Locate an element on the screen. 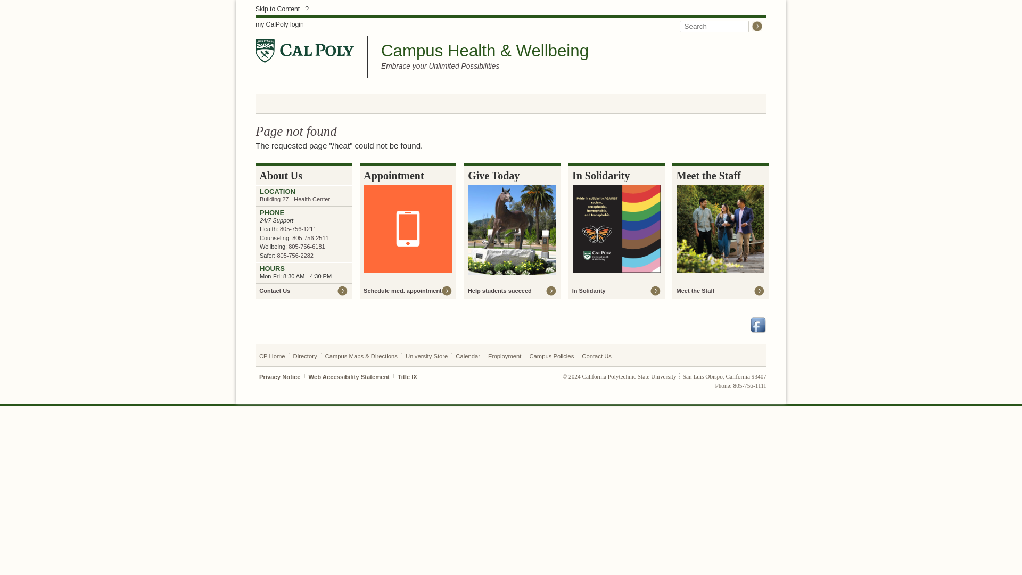 The image size is (1022, 575). Web Accessibility Statement is located at coordinates (349, 377).